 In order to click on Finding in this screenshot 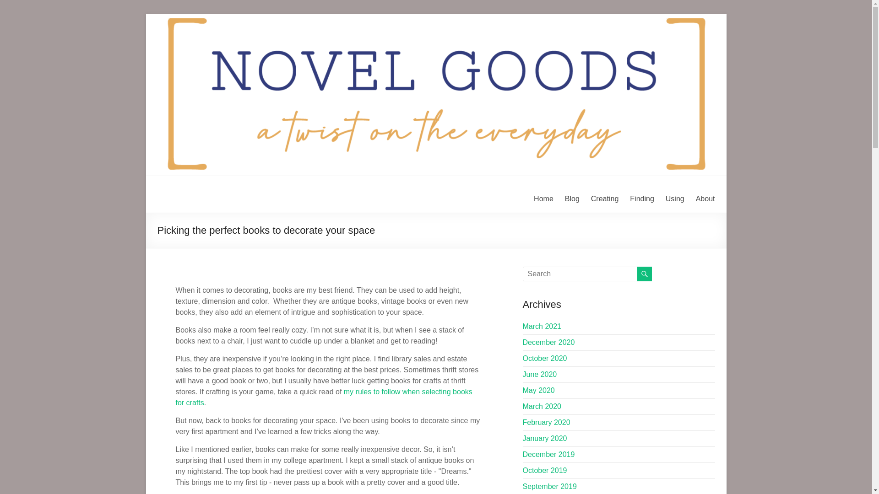, I will do `click(642, 199)`.